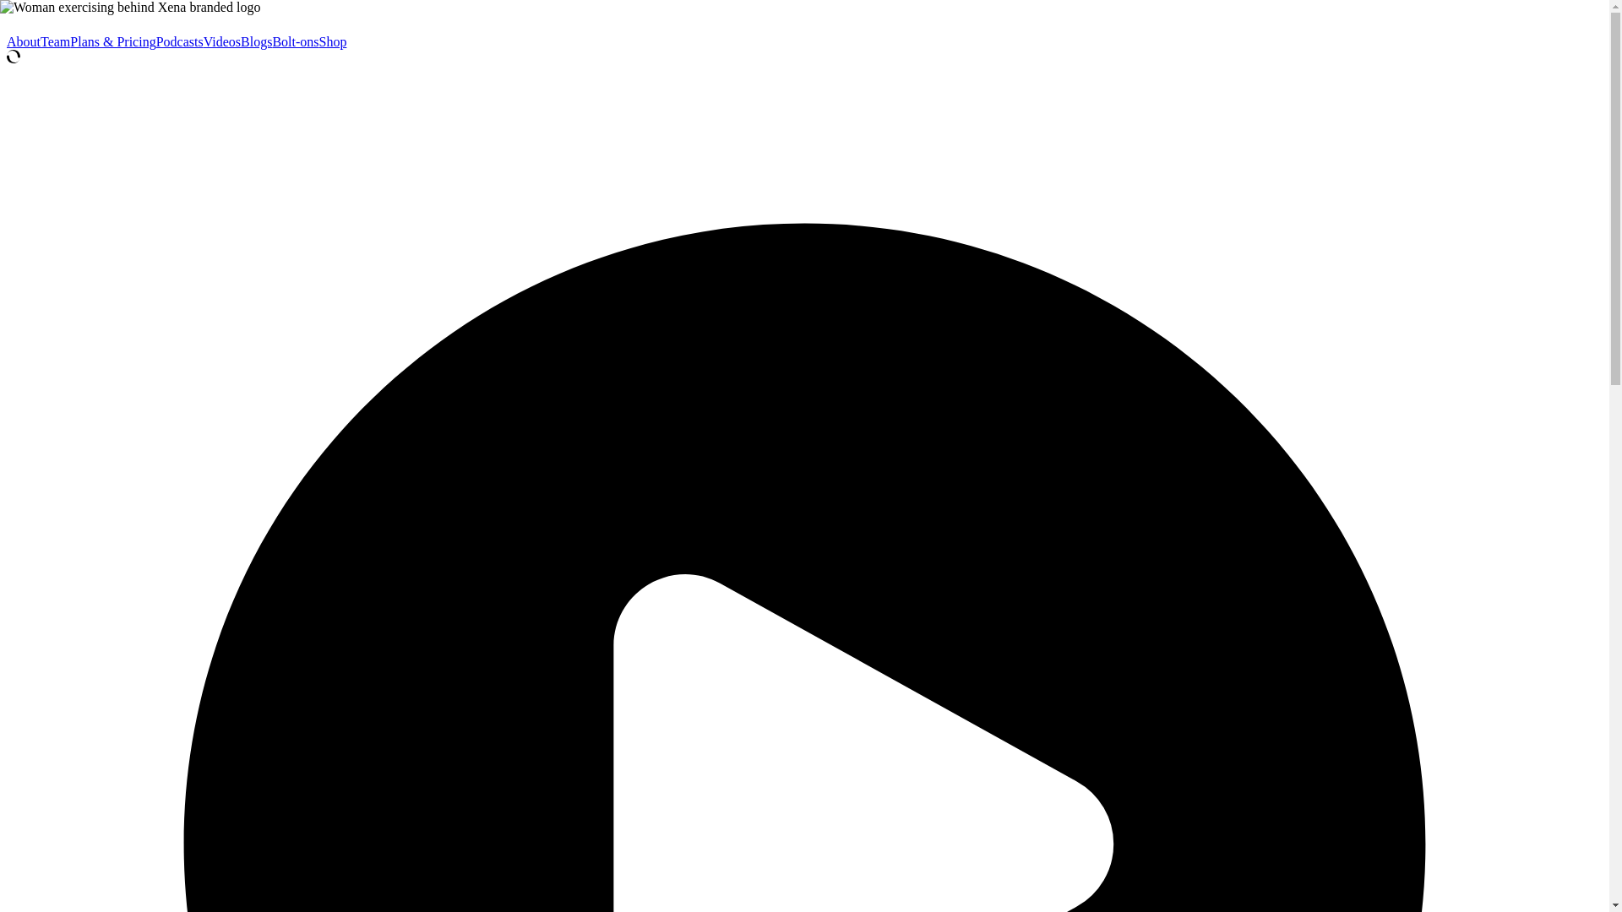 The image size is (1622, 912). What do you see at coordinates (221, 42) in the screenshot?
I see `Videos` at bounding box center [221, 42].